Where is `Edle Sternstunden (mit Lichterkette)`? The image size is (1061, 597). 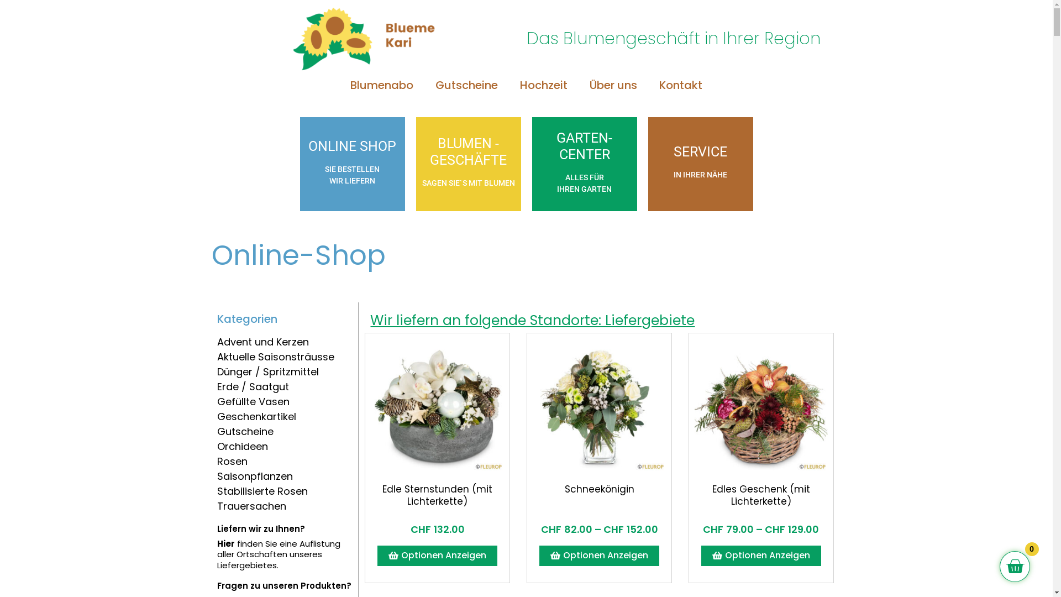
Edle Sternstunden (mit Lichterkette) is located at coordinates (438, 495).